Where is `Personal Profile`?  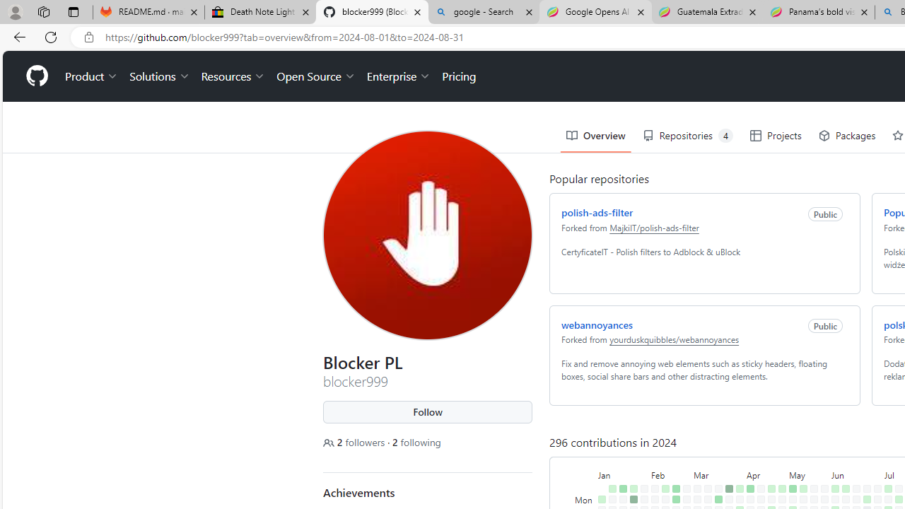
Personal Profile is located at coordinates (15, 11).